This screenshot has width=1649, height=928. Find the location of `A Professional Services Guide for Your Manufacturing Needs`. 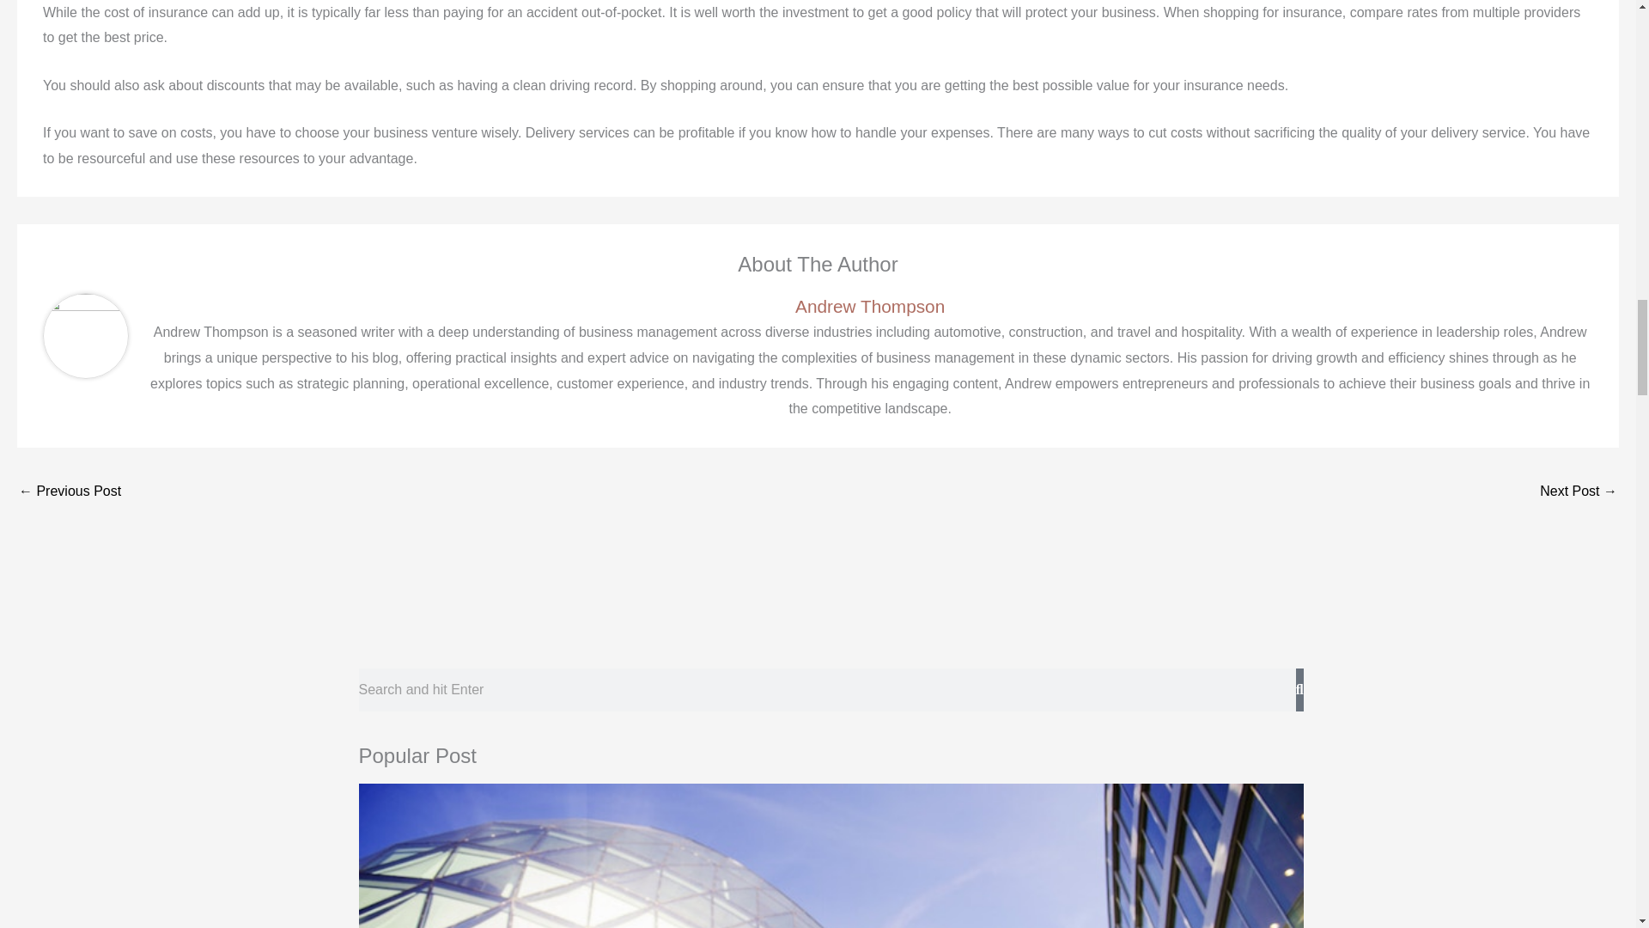

A Professional Services Guide for Your Manufacturing Needs is located at coordinates (69, 492).